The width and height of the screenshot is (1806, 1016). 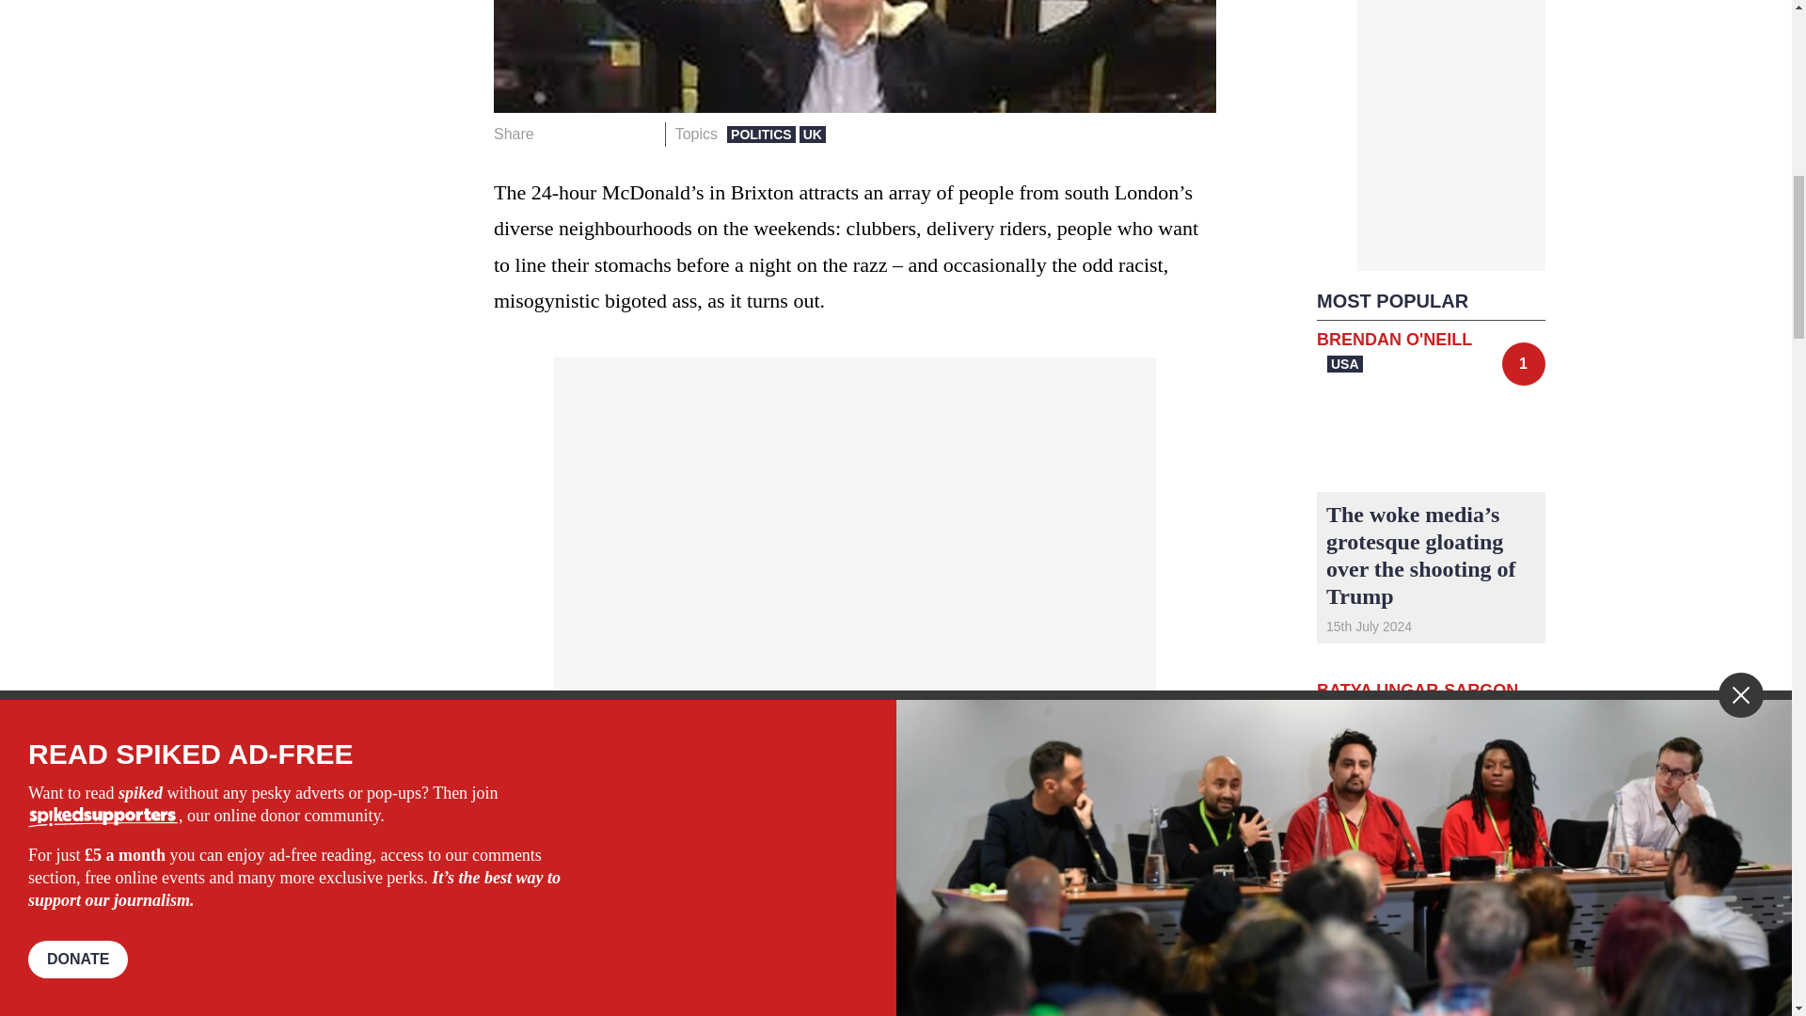 What do you see at coordinates (555, 134) in the screenshot?
I see `Share on Facebook` at bounding box center [555, 134].